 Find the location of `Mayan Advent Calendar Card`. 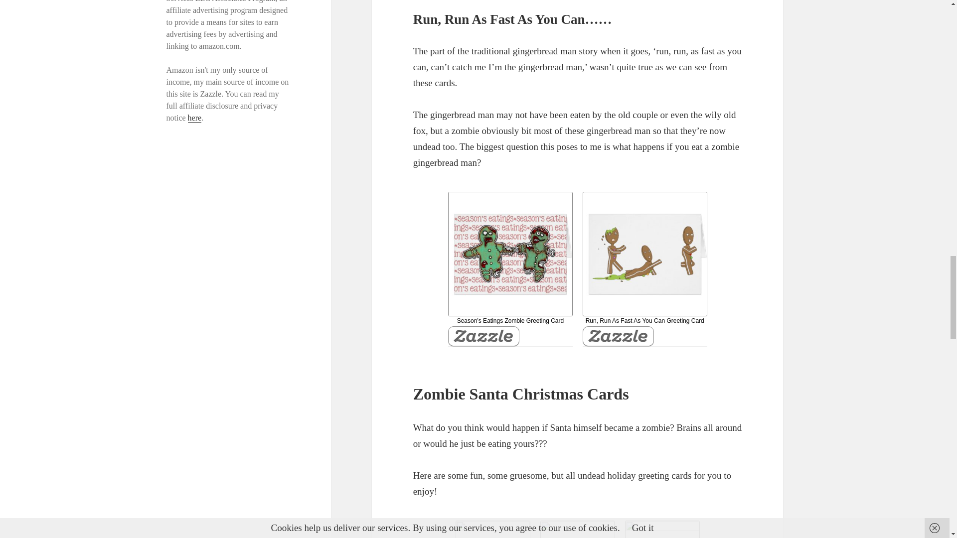

Mayan Advent Calendar Card is located at coordinates (578, 529).